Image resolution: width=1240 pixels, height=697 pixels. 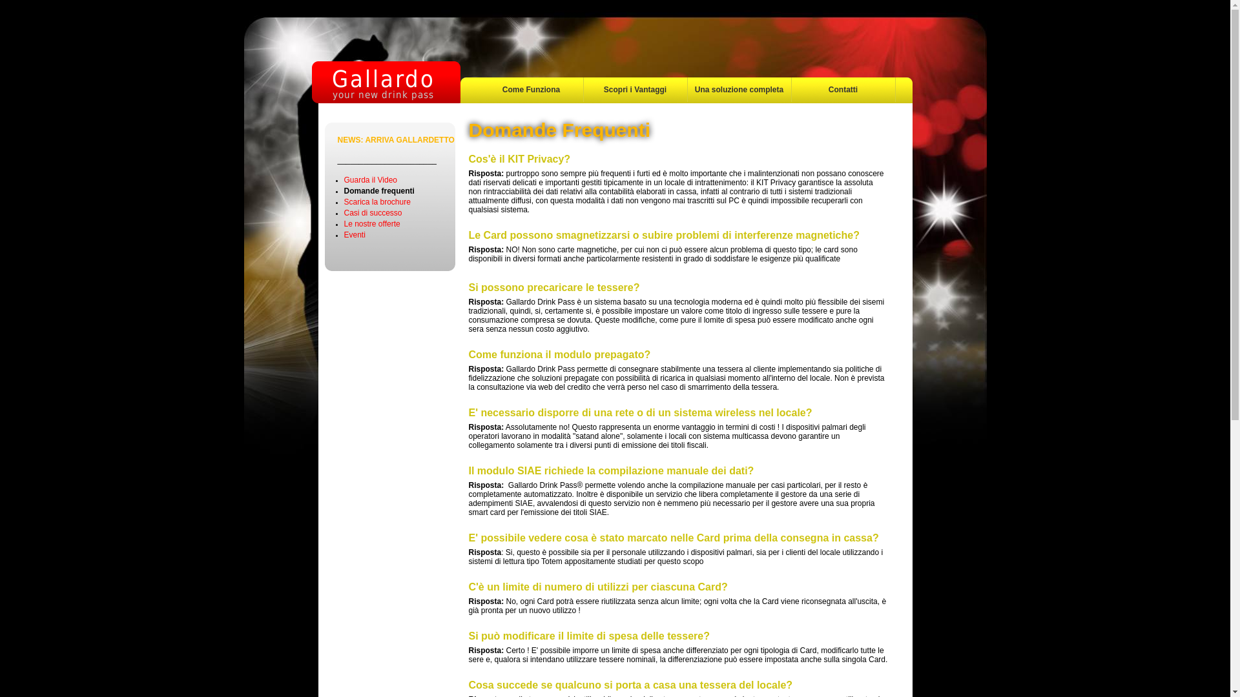 What do you see at coordinates (373, 213) in the screenshot?
I see `Casi di successo` at bounding box center [373, 213].